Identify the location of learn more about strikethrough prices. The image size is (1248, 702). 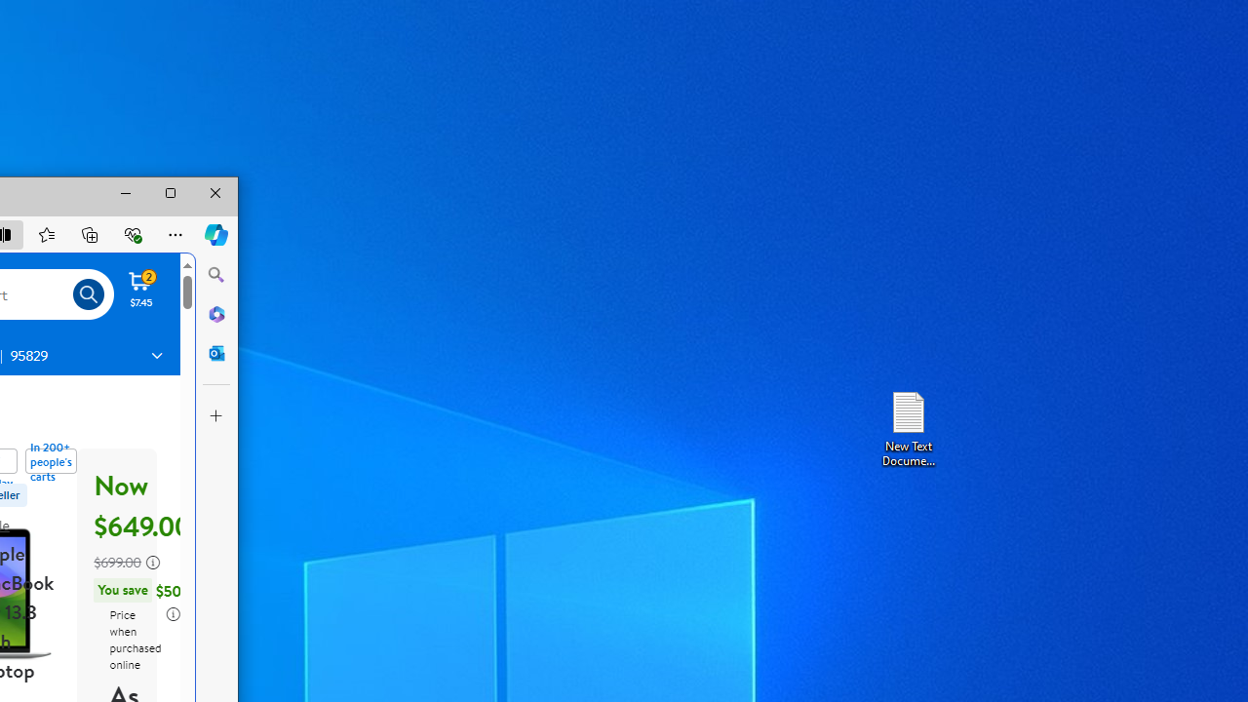
(153, 562).